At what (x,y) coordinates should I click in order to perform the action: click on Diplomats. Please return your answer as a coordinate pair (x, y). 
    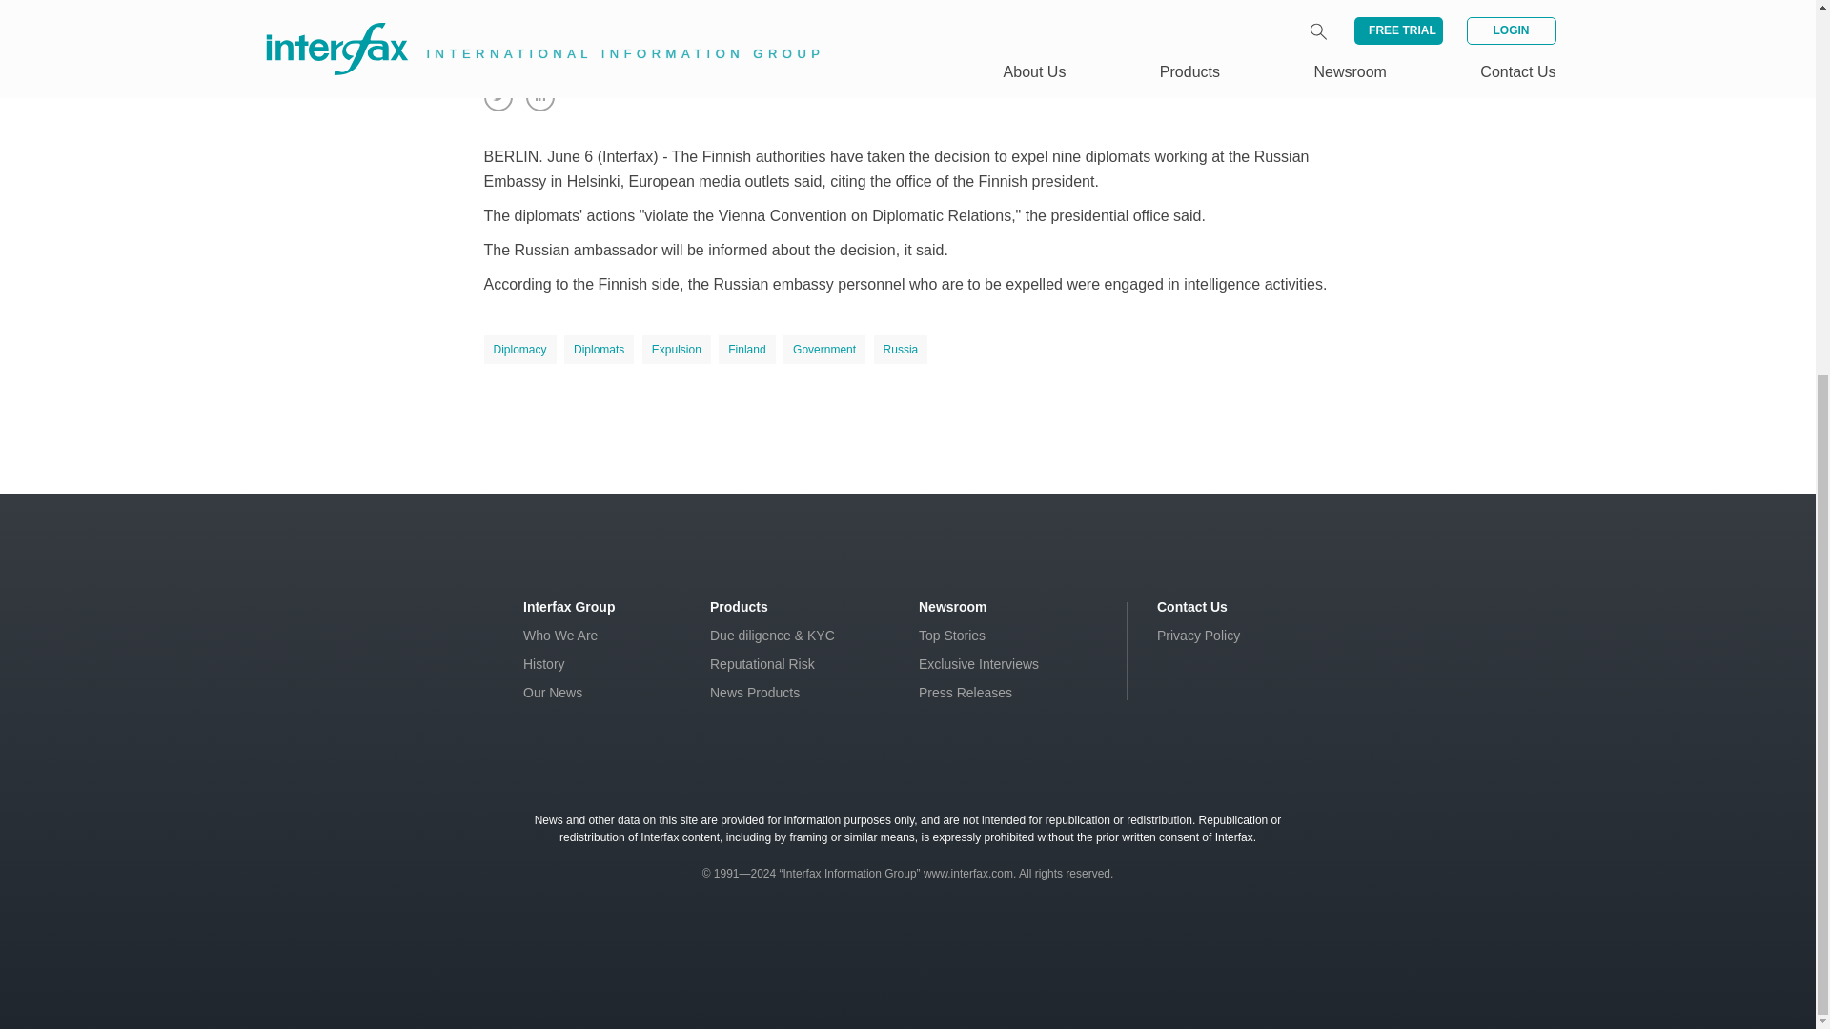
    Looking at the image, I should click on (599, 350).